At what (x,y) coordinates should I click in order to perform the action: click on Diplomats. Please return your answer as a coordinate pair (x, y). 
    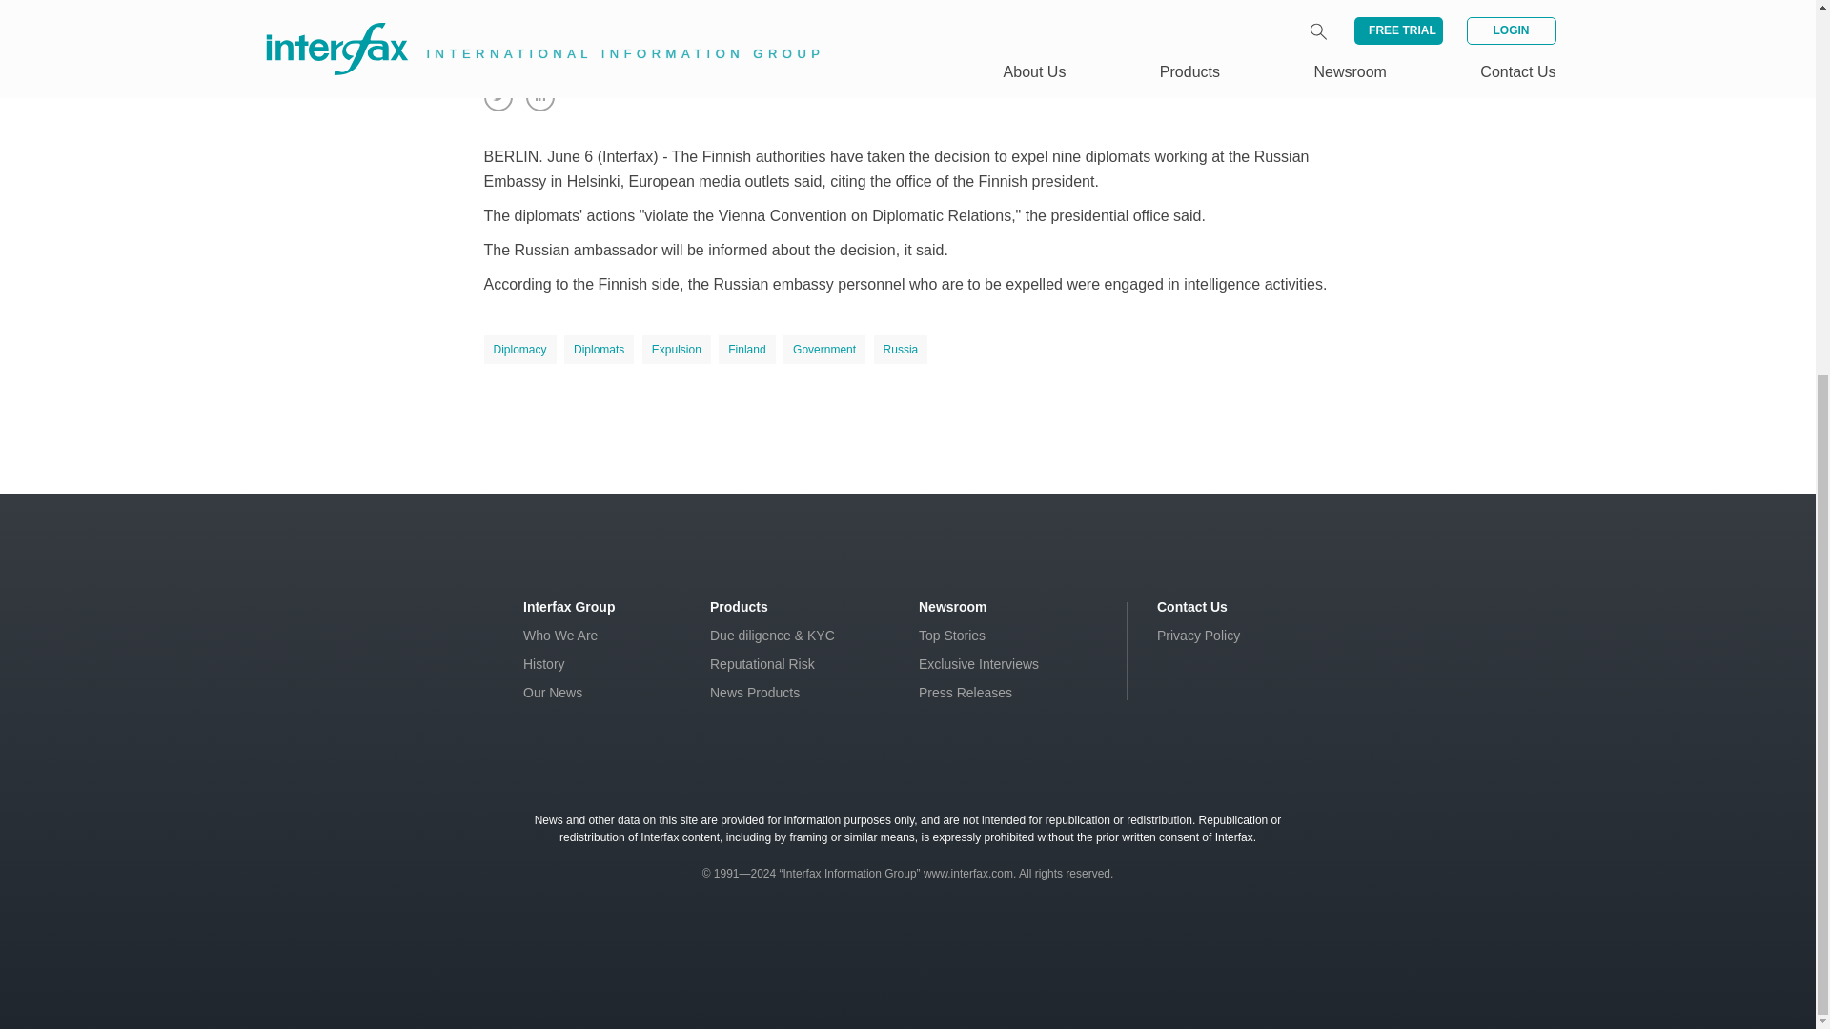
    Looking at the image, I should click on (599, 350).